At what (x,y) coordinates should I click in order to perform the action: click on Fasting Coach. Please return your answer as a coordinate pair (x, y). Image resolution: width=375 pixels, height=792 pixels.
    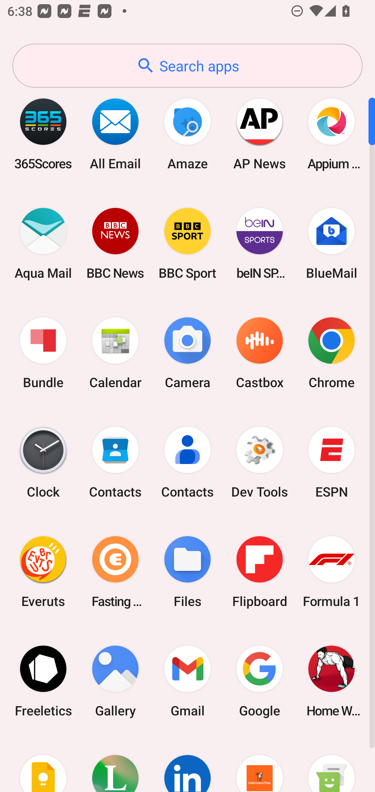
    Looking at the image, I should click on (115, 572).